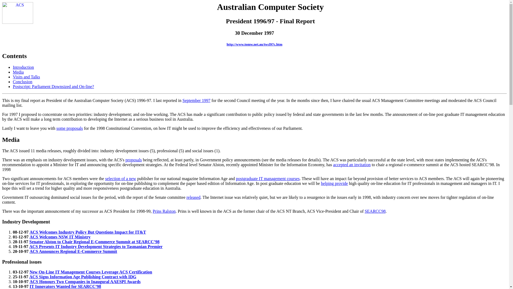 This screenshot has height=289, width=513. What do you see at coordinates (254, 44) in the screenshot?
I see `http://www.tomw.net.au/twcl97c.htm` at bounding box center [254, 44].